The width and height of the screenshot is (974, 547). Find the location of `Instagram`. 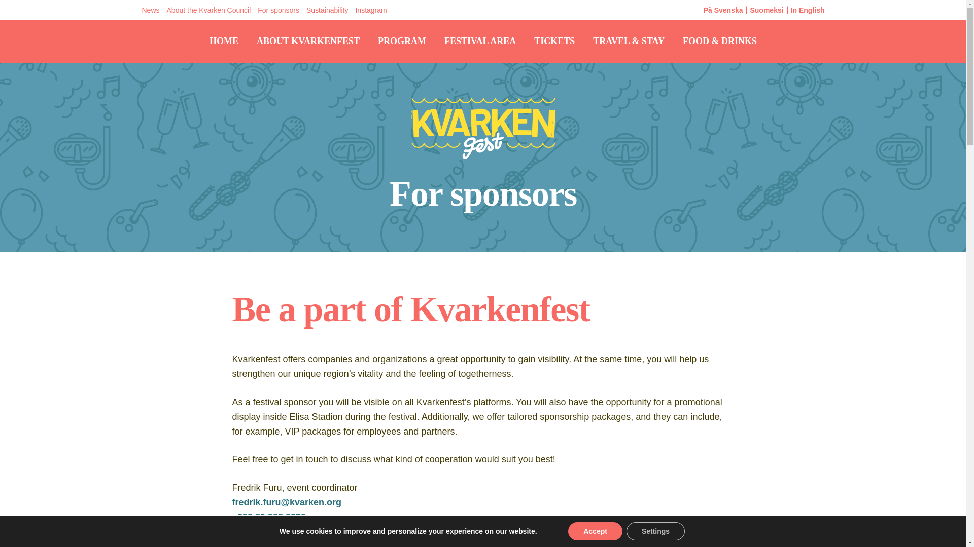

Instagram is located at coordinates (371, 10).